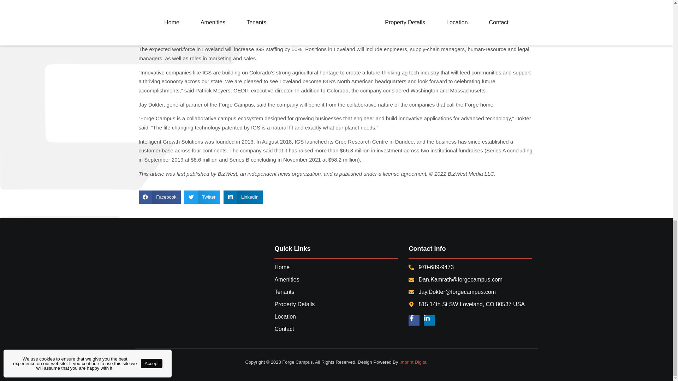 This screenshot has height=381, width=678. What do you see at coordinates (336, 317) in the screenshot?
I see `Location` at bounding box center [336, 317].